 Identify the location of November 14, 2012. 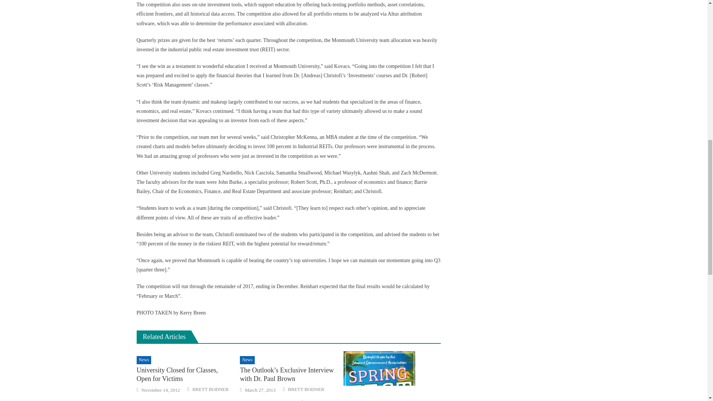
(160, 390).